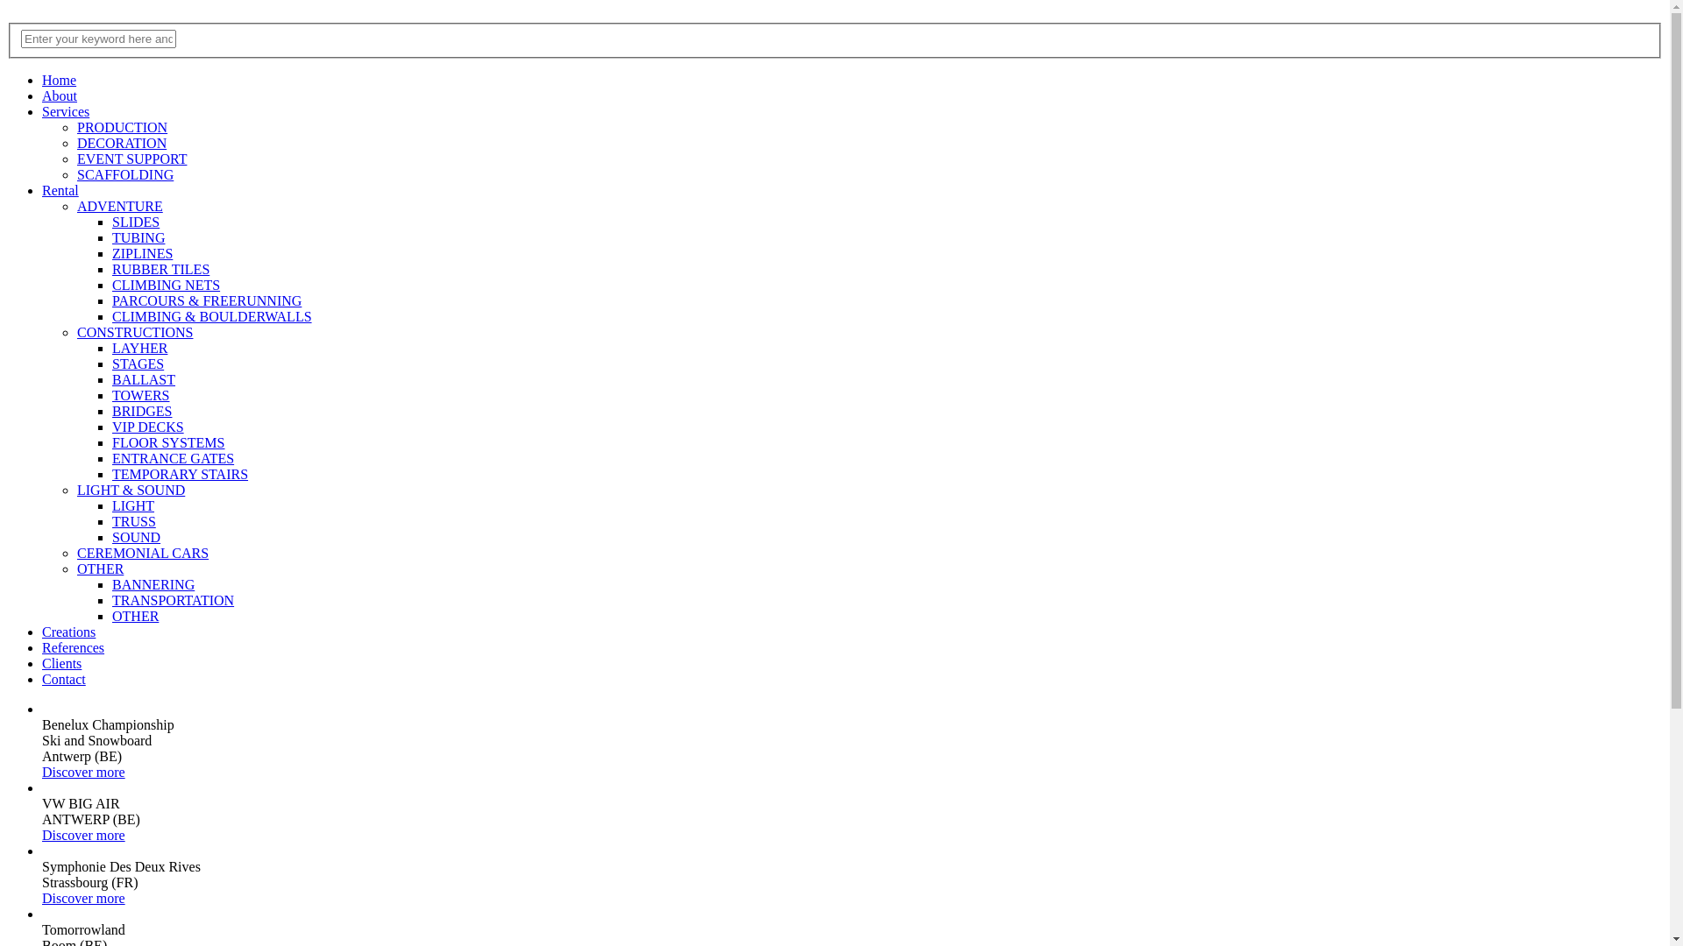 The height and width of the screenshot is (946, 1683). What do you see at coordinates (74, 647) in the screenshot?
I see `References` at bounding box center [74, 647].